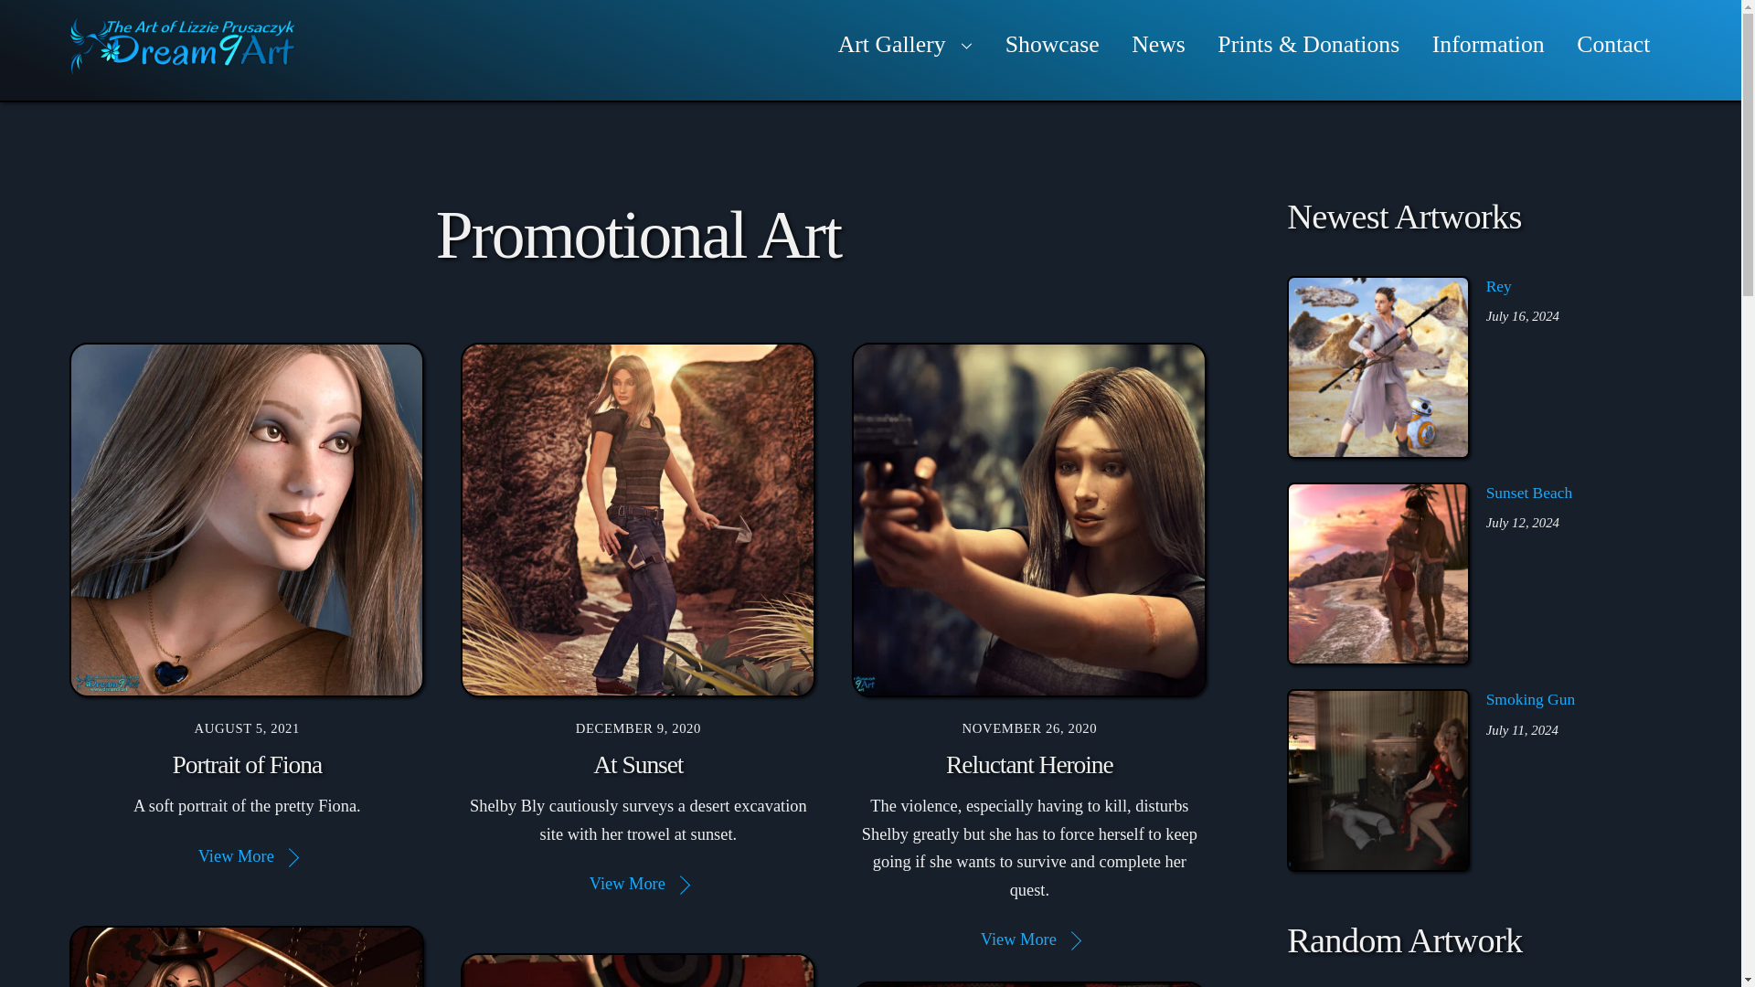  What do you see at coordinates (1378, 780) in the screenshot?
I see `Smoking Gun` at bounding box center [1378, 780].